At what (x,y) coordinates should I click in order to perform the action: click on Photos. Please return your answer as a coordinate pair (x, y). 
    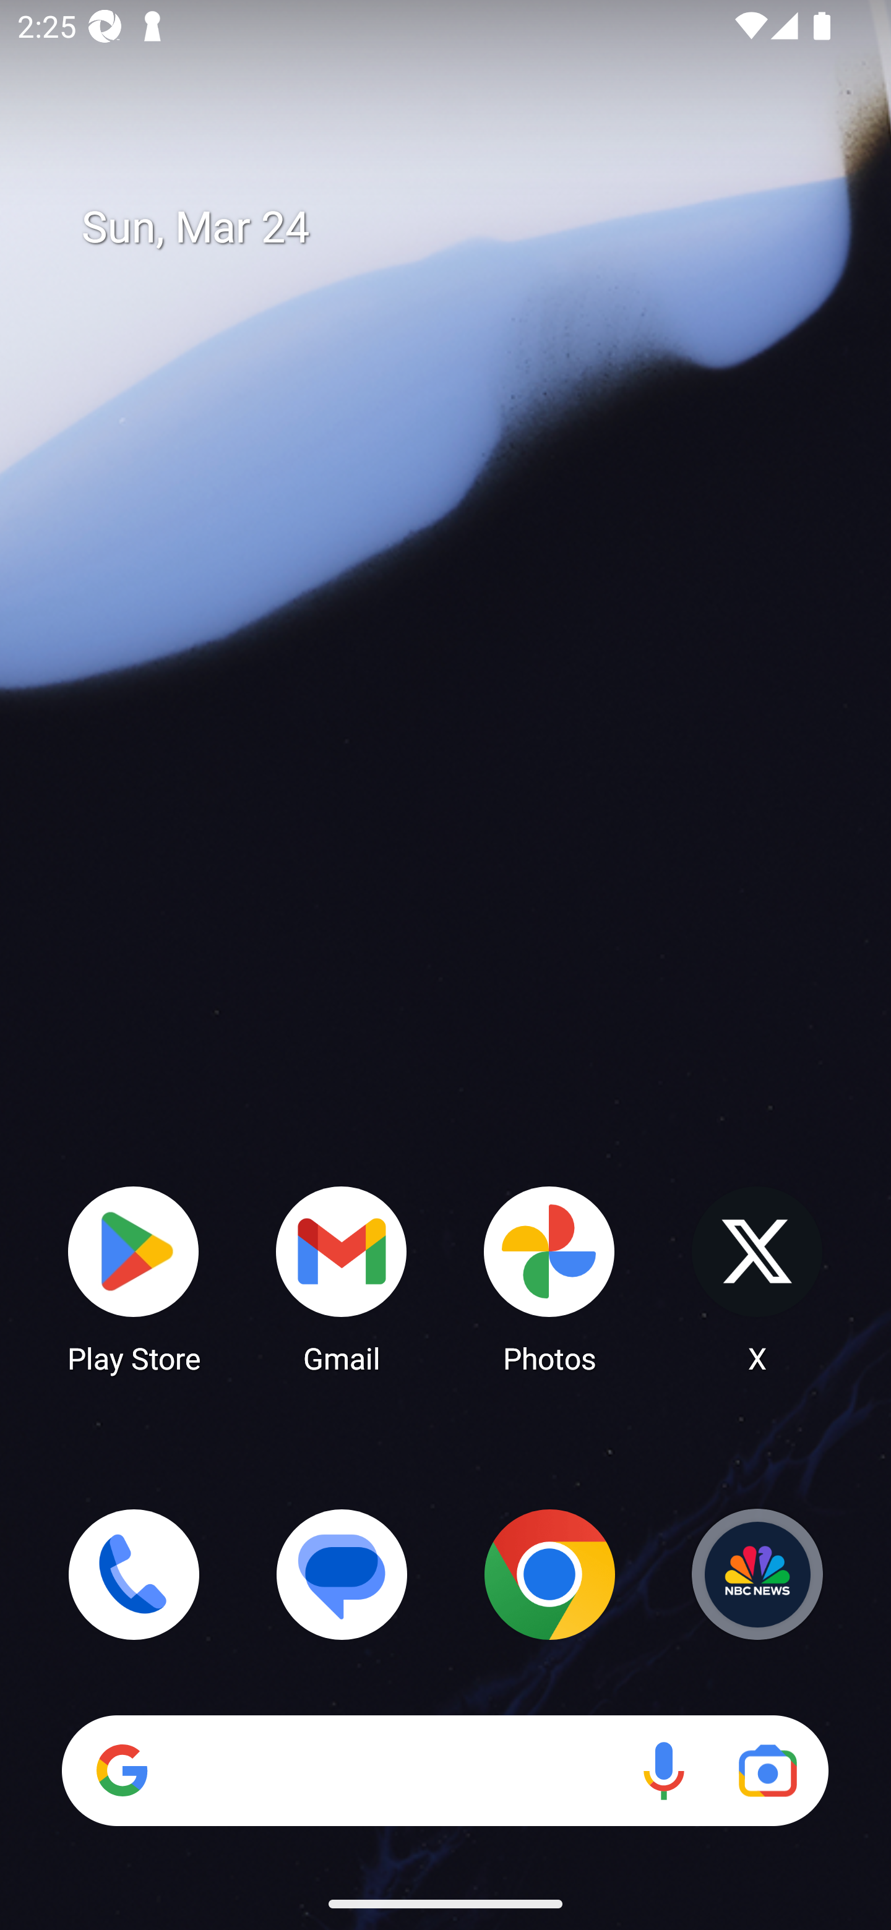
    Looking at the image, I should click on (549, 1278).